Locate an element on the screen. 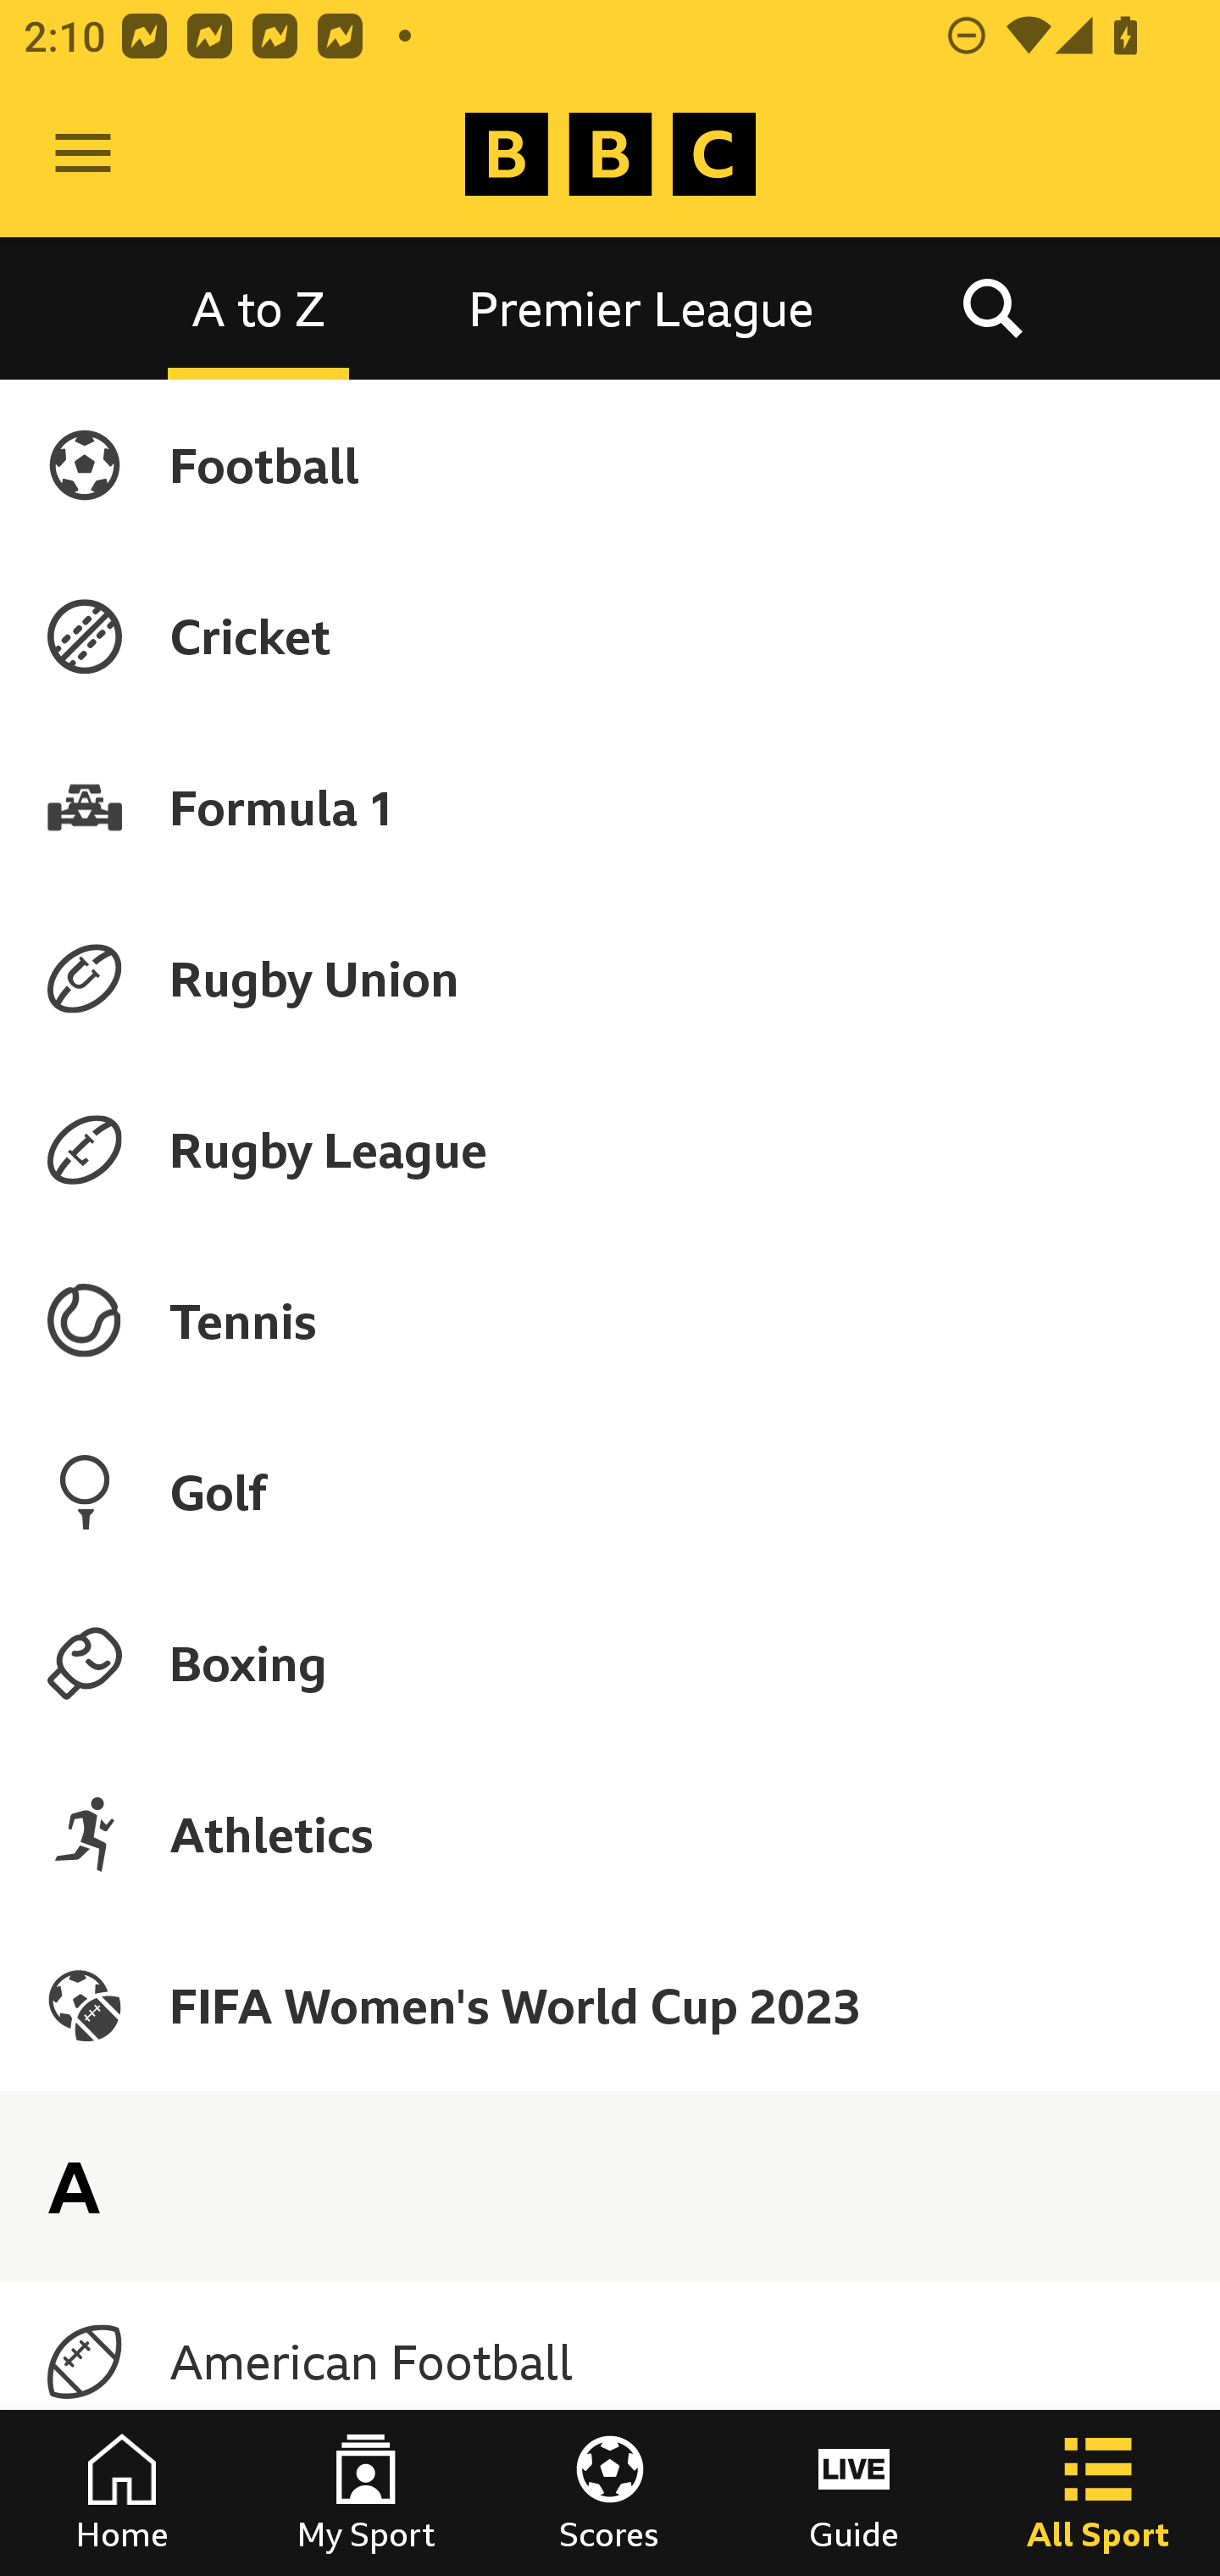  Formula 1 is located at coordinates (610, 807).